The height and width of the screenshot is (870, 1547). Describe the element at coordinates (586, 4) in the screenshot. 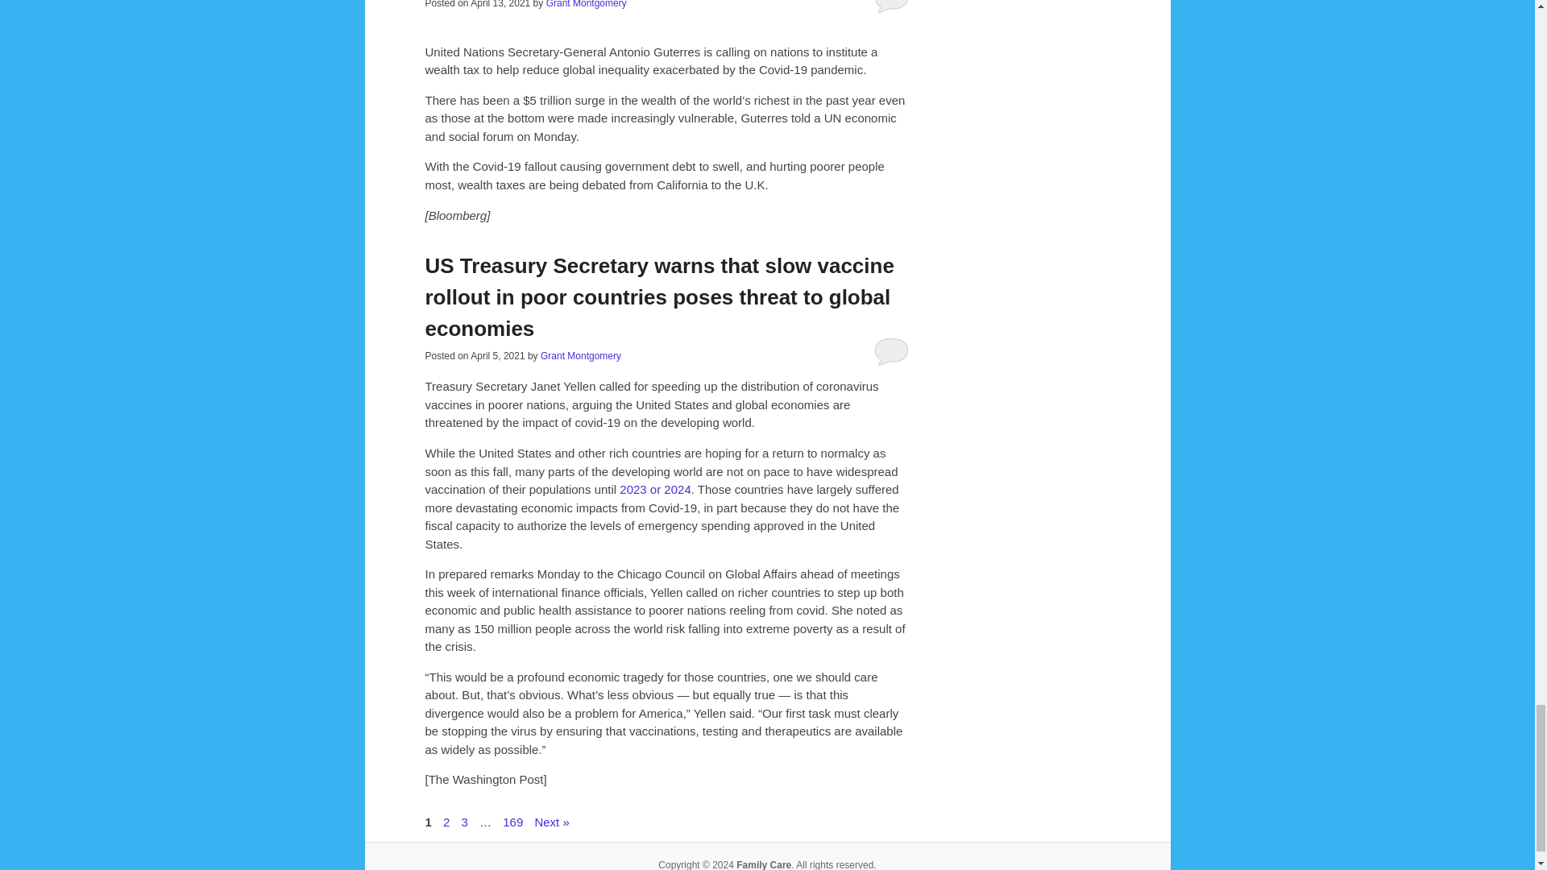

I see `Grant Montgomery` at that location.